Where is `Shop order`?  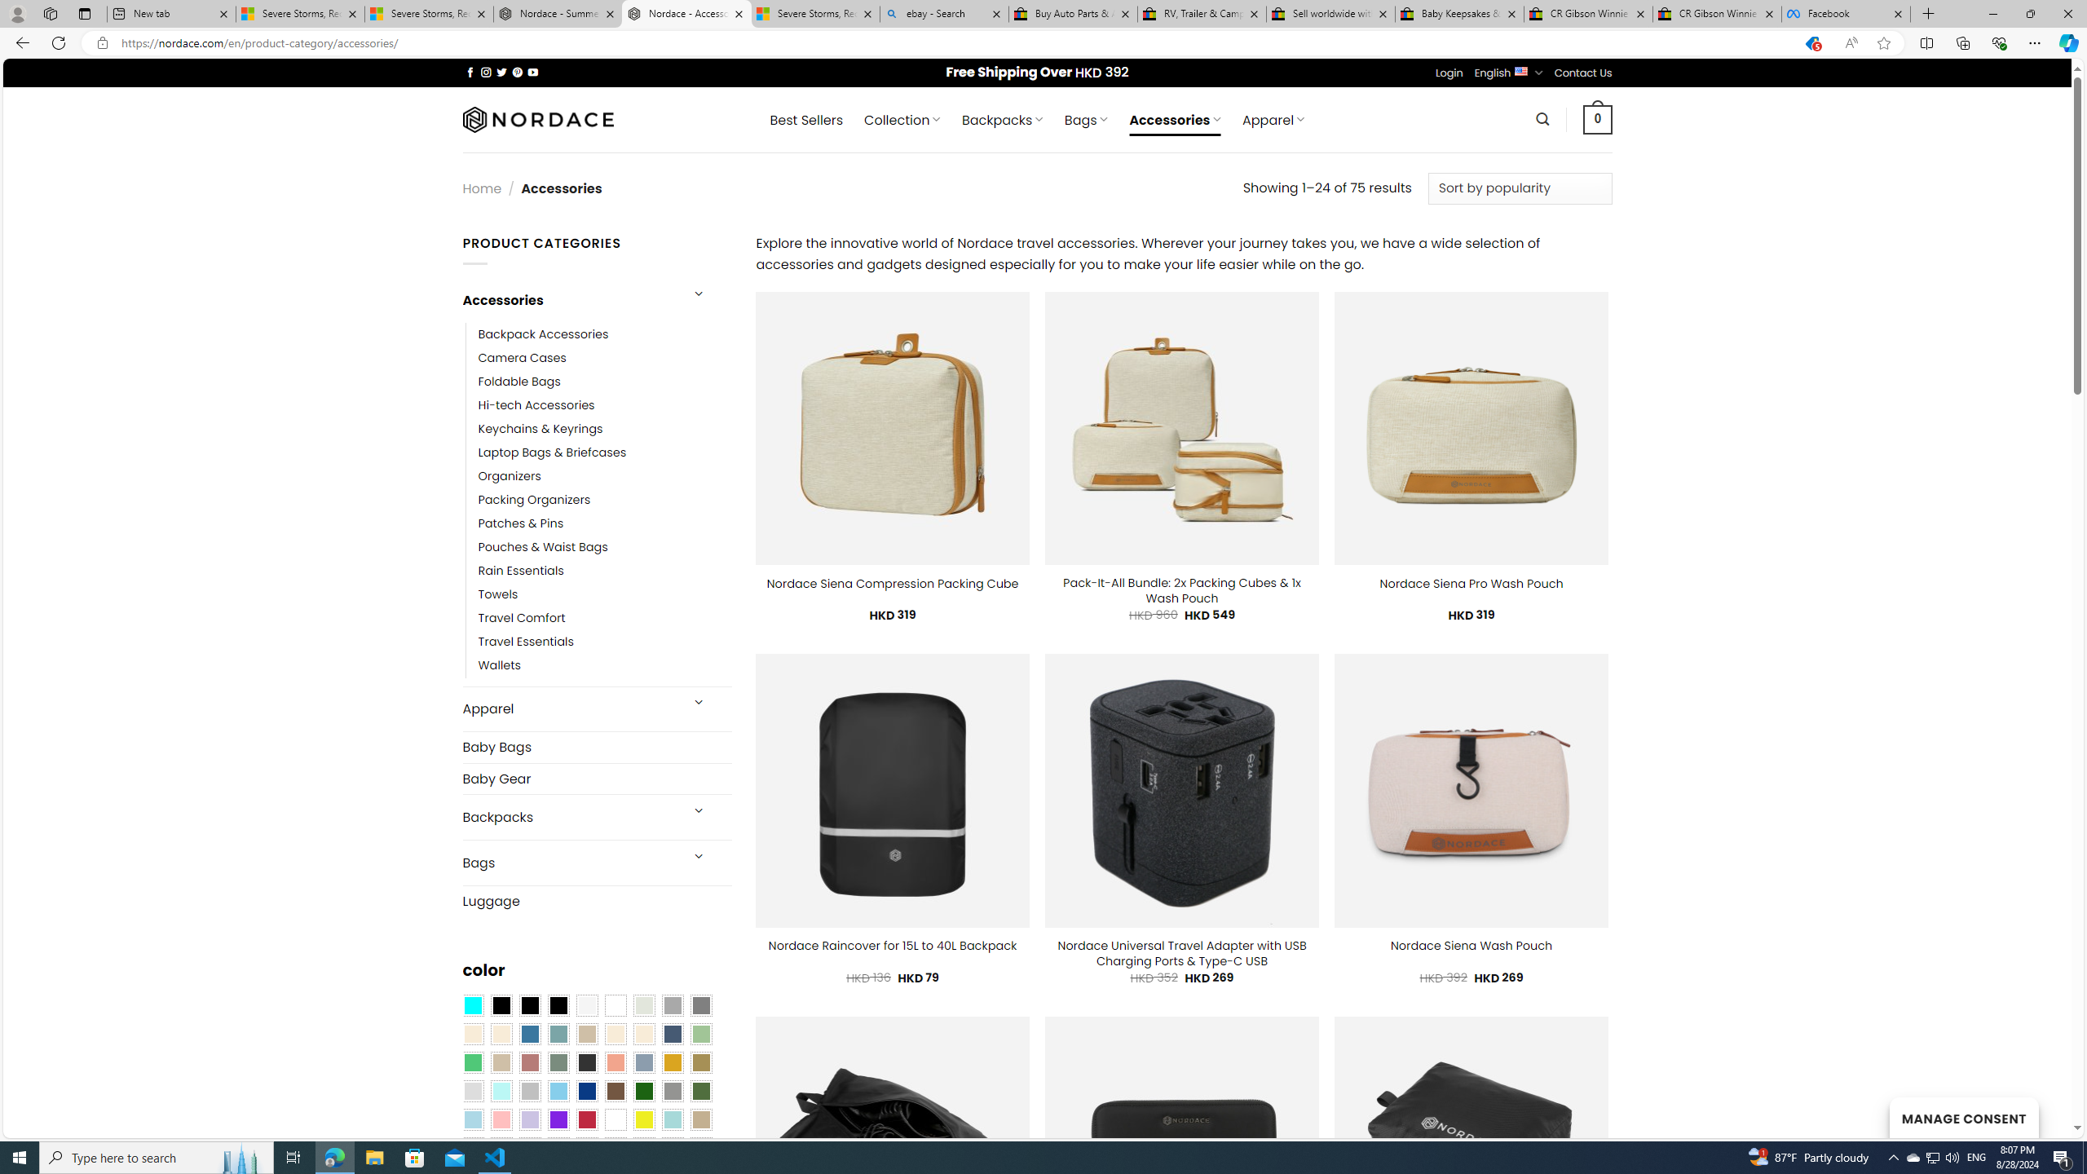 Shop order is located at coordinates (1520, 188).